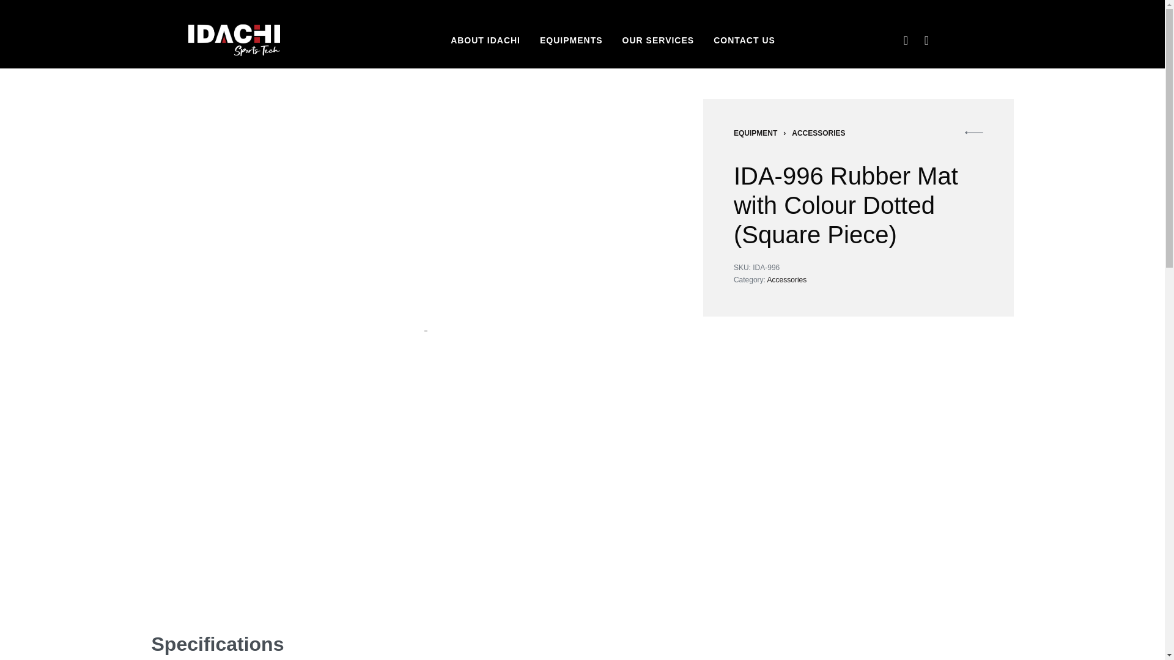 Image resolution: width=1174 pixels, height=660 pixels. I want to click on CONTACT US, so click(744, 40).